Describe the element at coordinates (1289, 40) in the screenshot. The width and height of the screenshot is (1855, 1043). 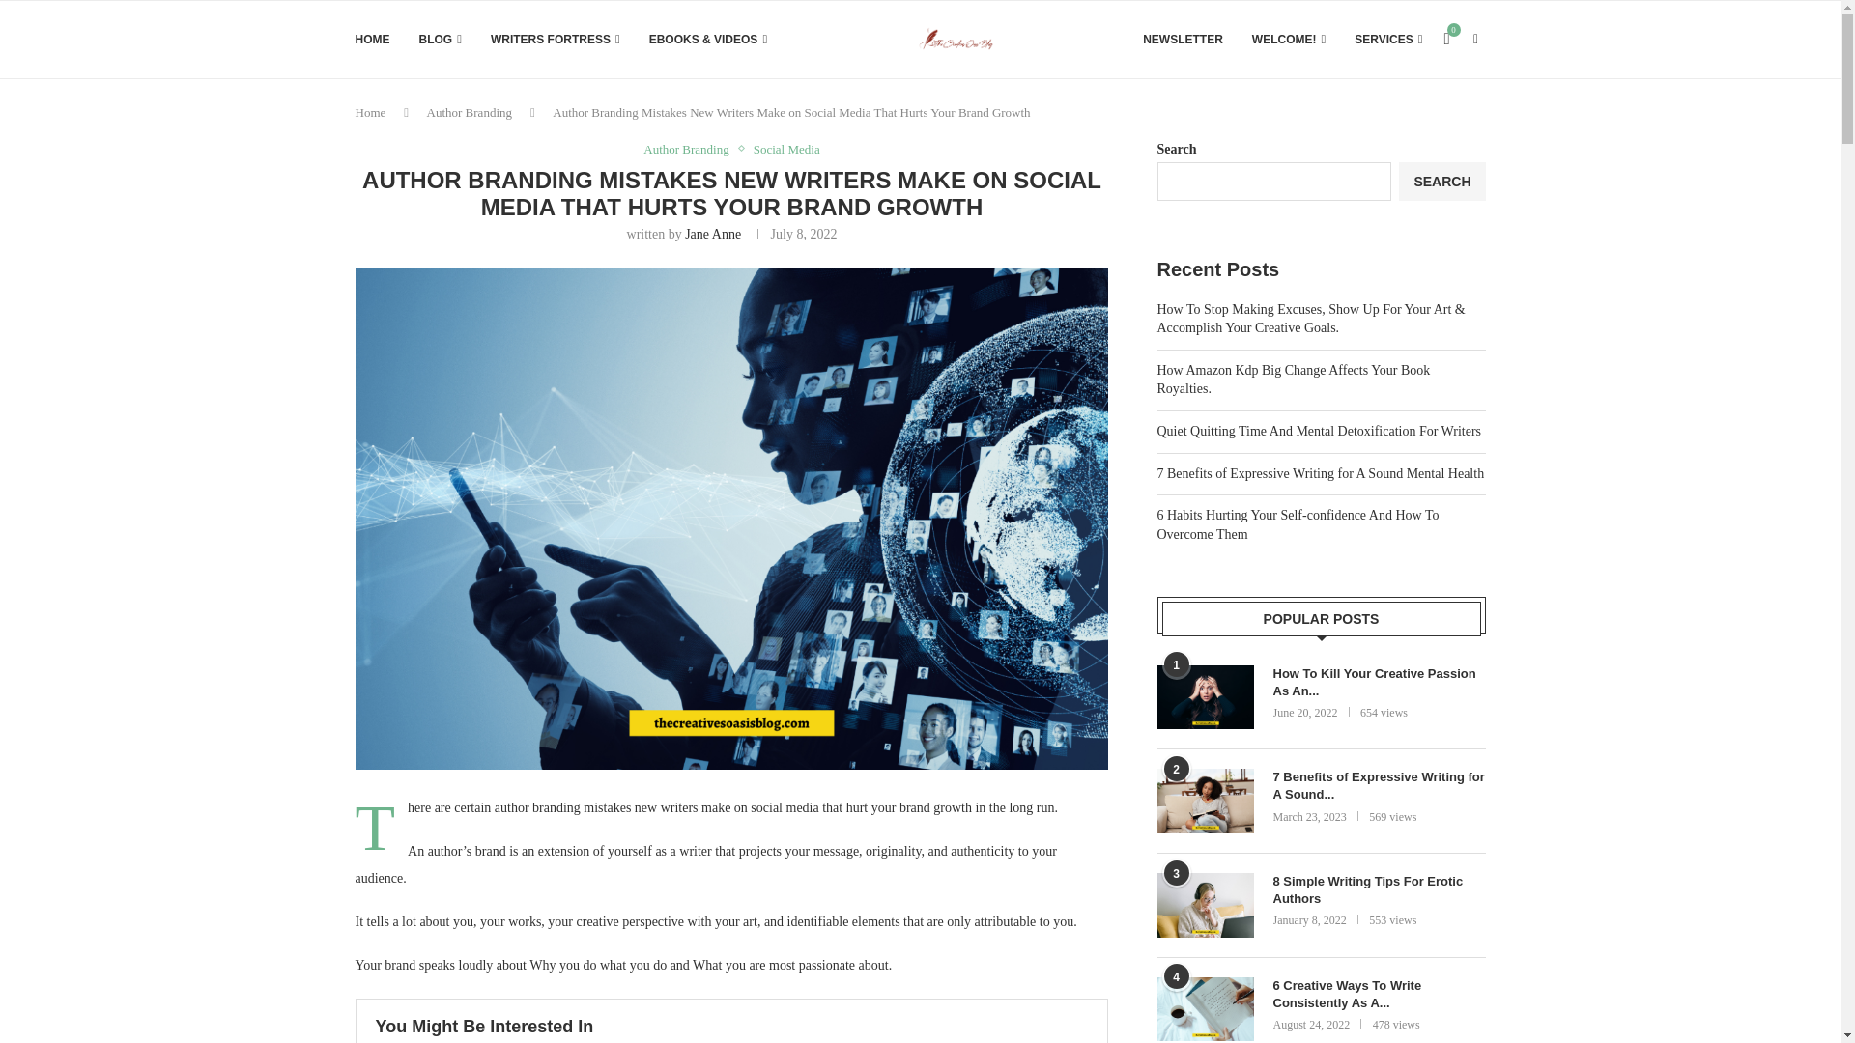
I see `WELCOME!` at that location.